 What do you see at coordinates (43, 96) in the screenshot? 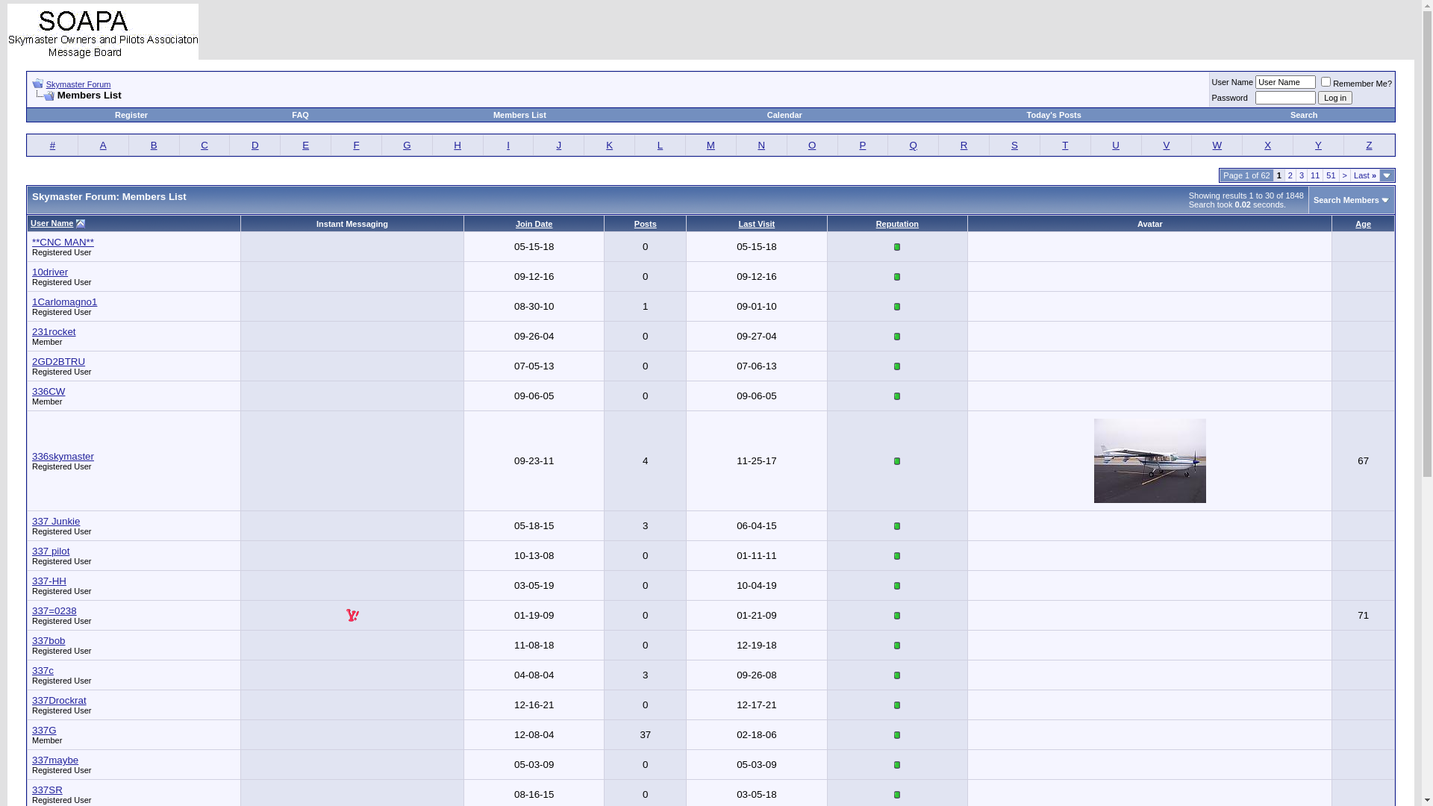
I see `Reload this Page` at bounding box center [43, 96].